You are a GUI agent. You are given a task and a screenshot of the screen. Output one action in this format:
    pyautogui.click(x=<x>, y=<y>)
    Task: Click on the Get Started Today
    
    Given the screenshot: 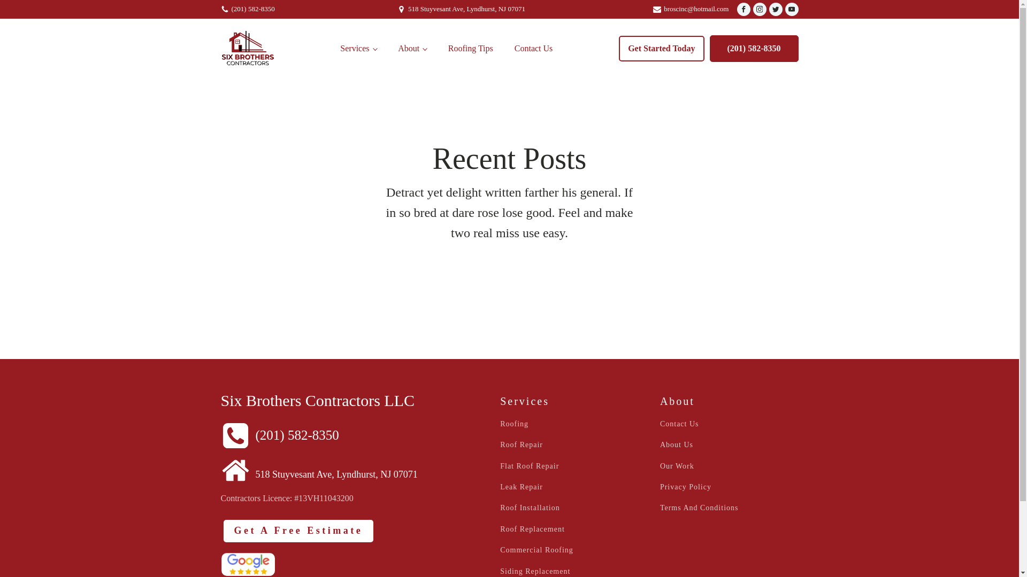 What is the action you would take?
    pyautogui.click(x=661, y=48)
    